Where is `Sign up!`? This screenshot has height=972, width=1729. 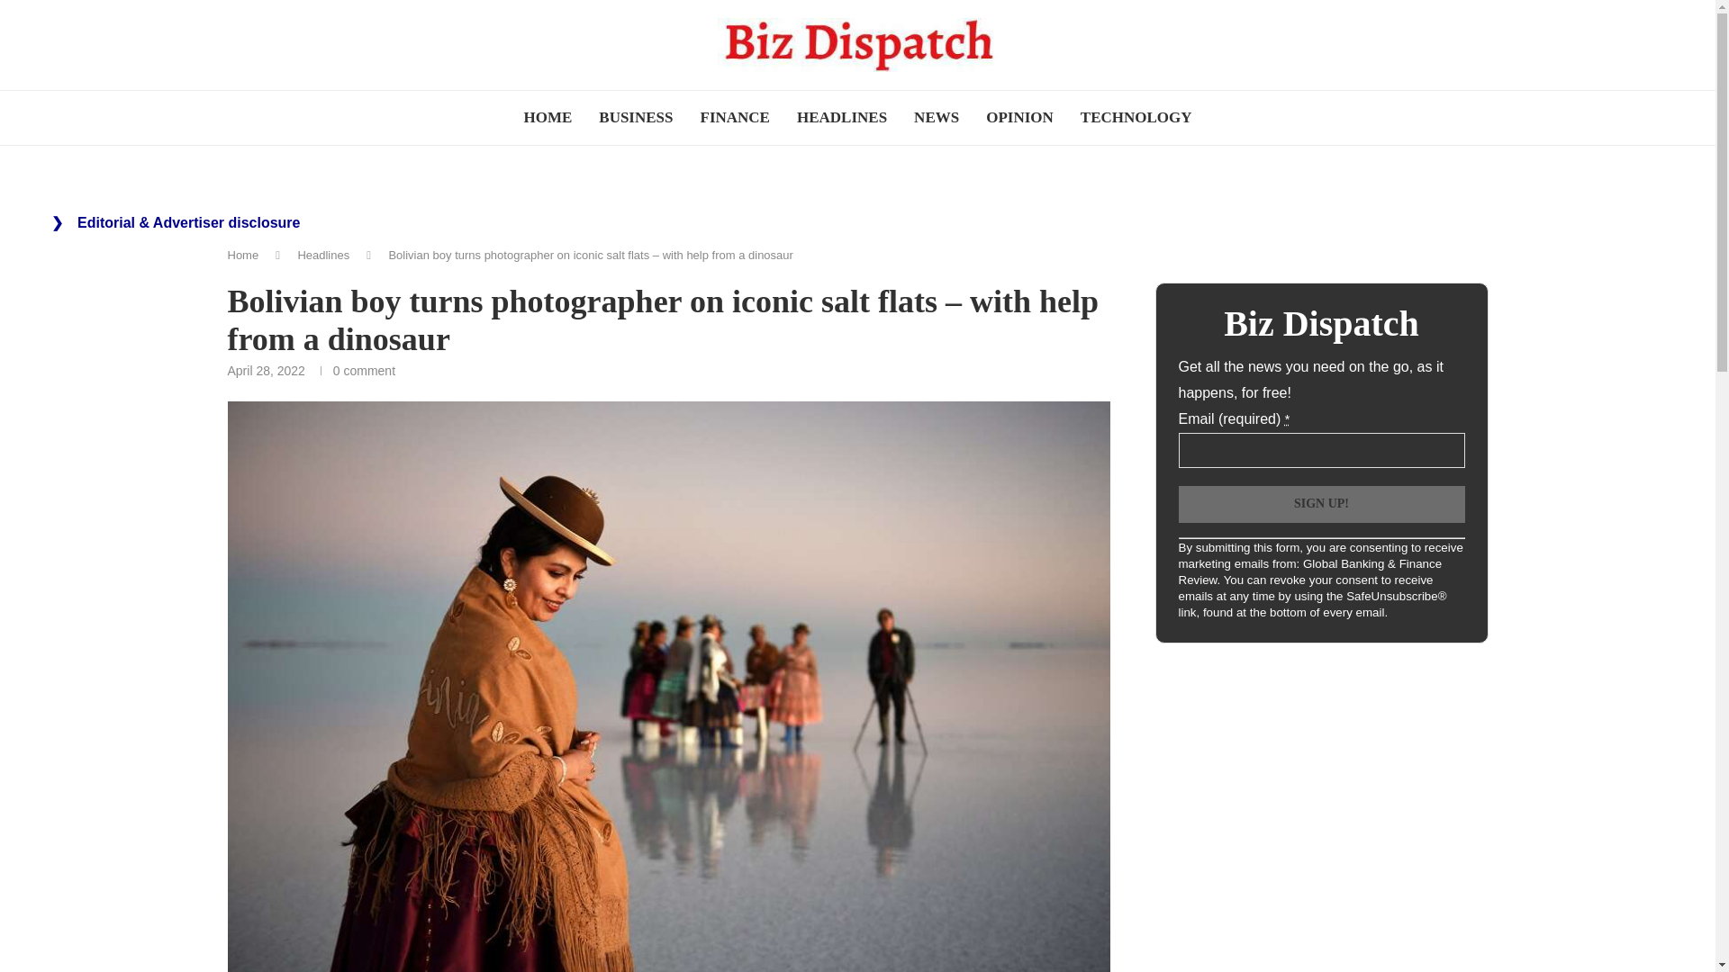
Sign up! is located at coordinates (1320, 504).